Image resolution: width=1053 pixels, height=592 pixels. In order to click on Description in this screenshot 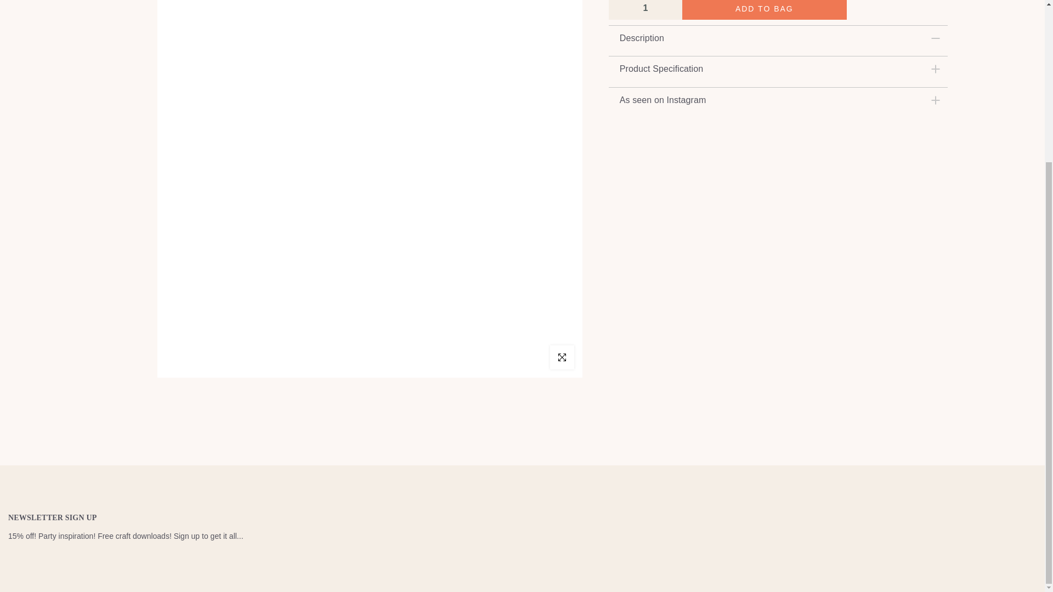, I will do `click(778, 38)`.